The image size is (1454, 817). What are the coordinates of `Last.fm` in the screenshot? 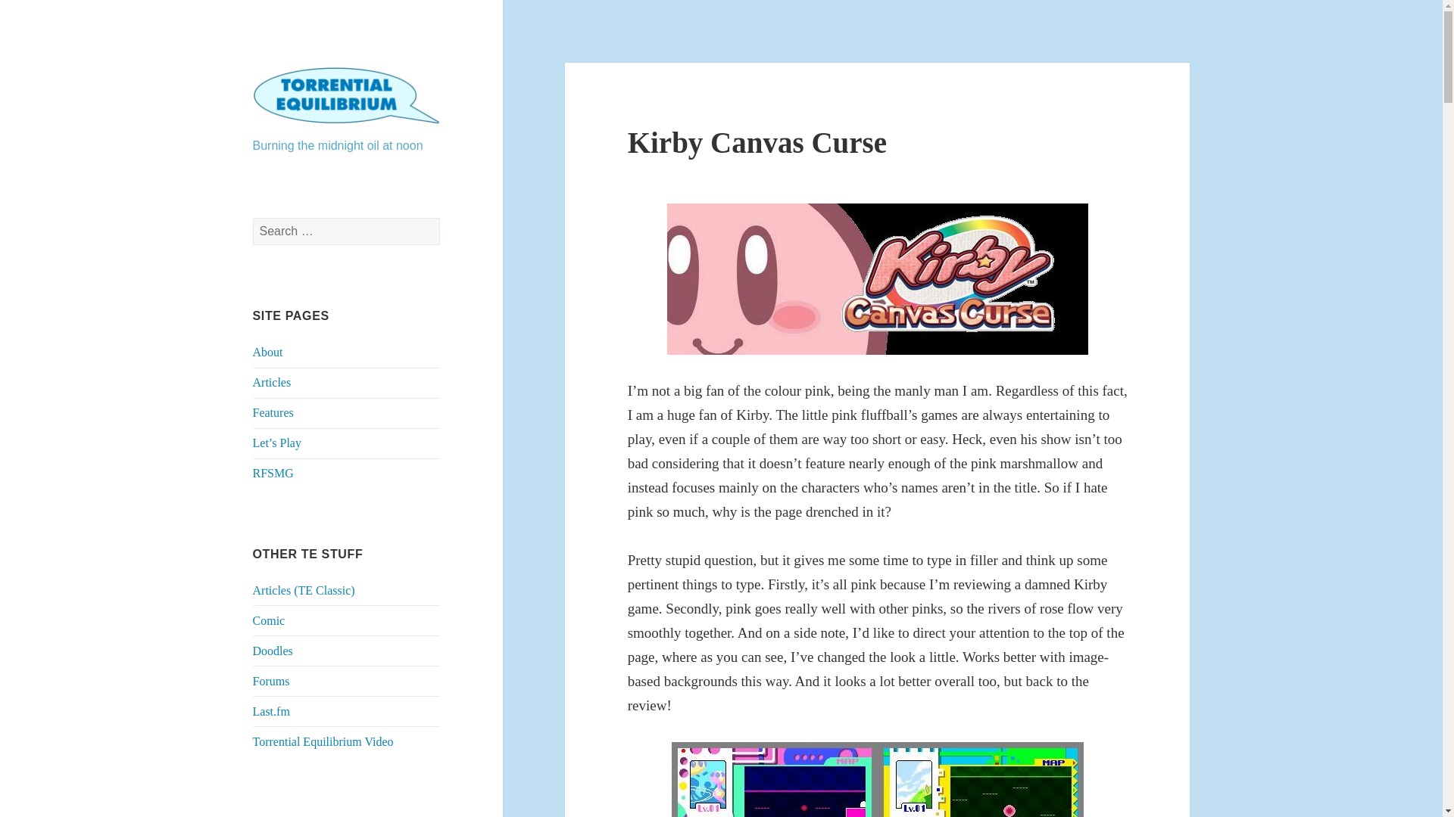 It's located at (271, 711).